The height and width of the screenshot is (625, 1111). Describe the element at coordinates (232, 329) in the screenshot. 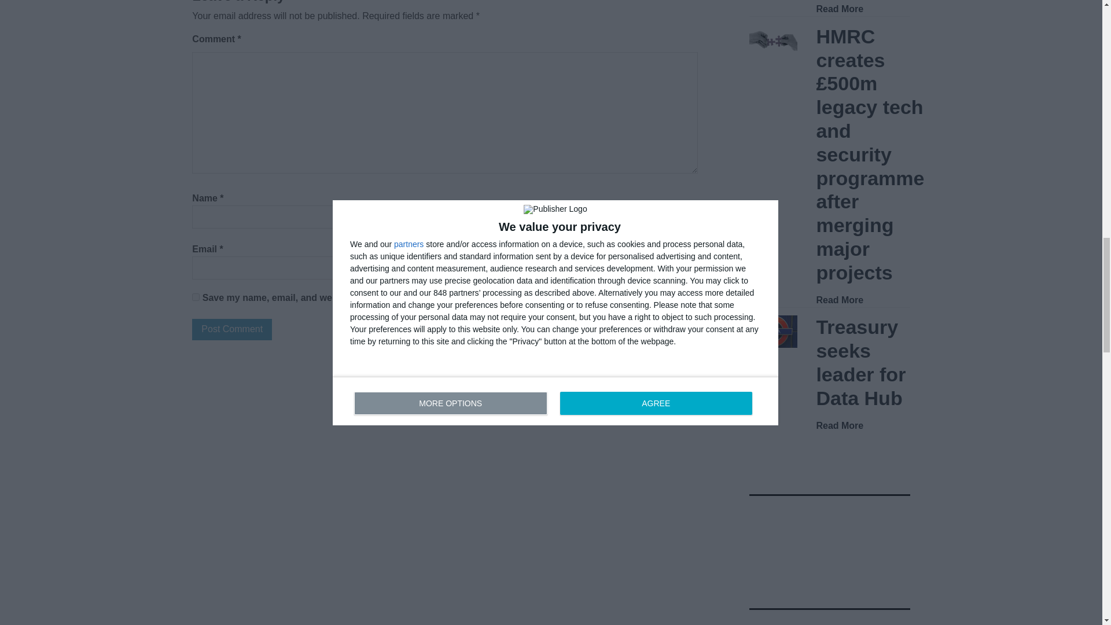

I see `Post Comment` at that location.